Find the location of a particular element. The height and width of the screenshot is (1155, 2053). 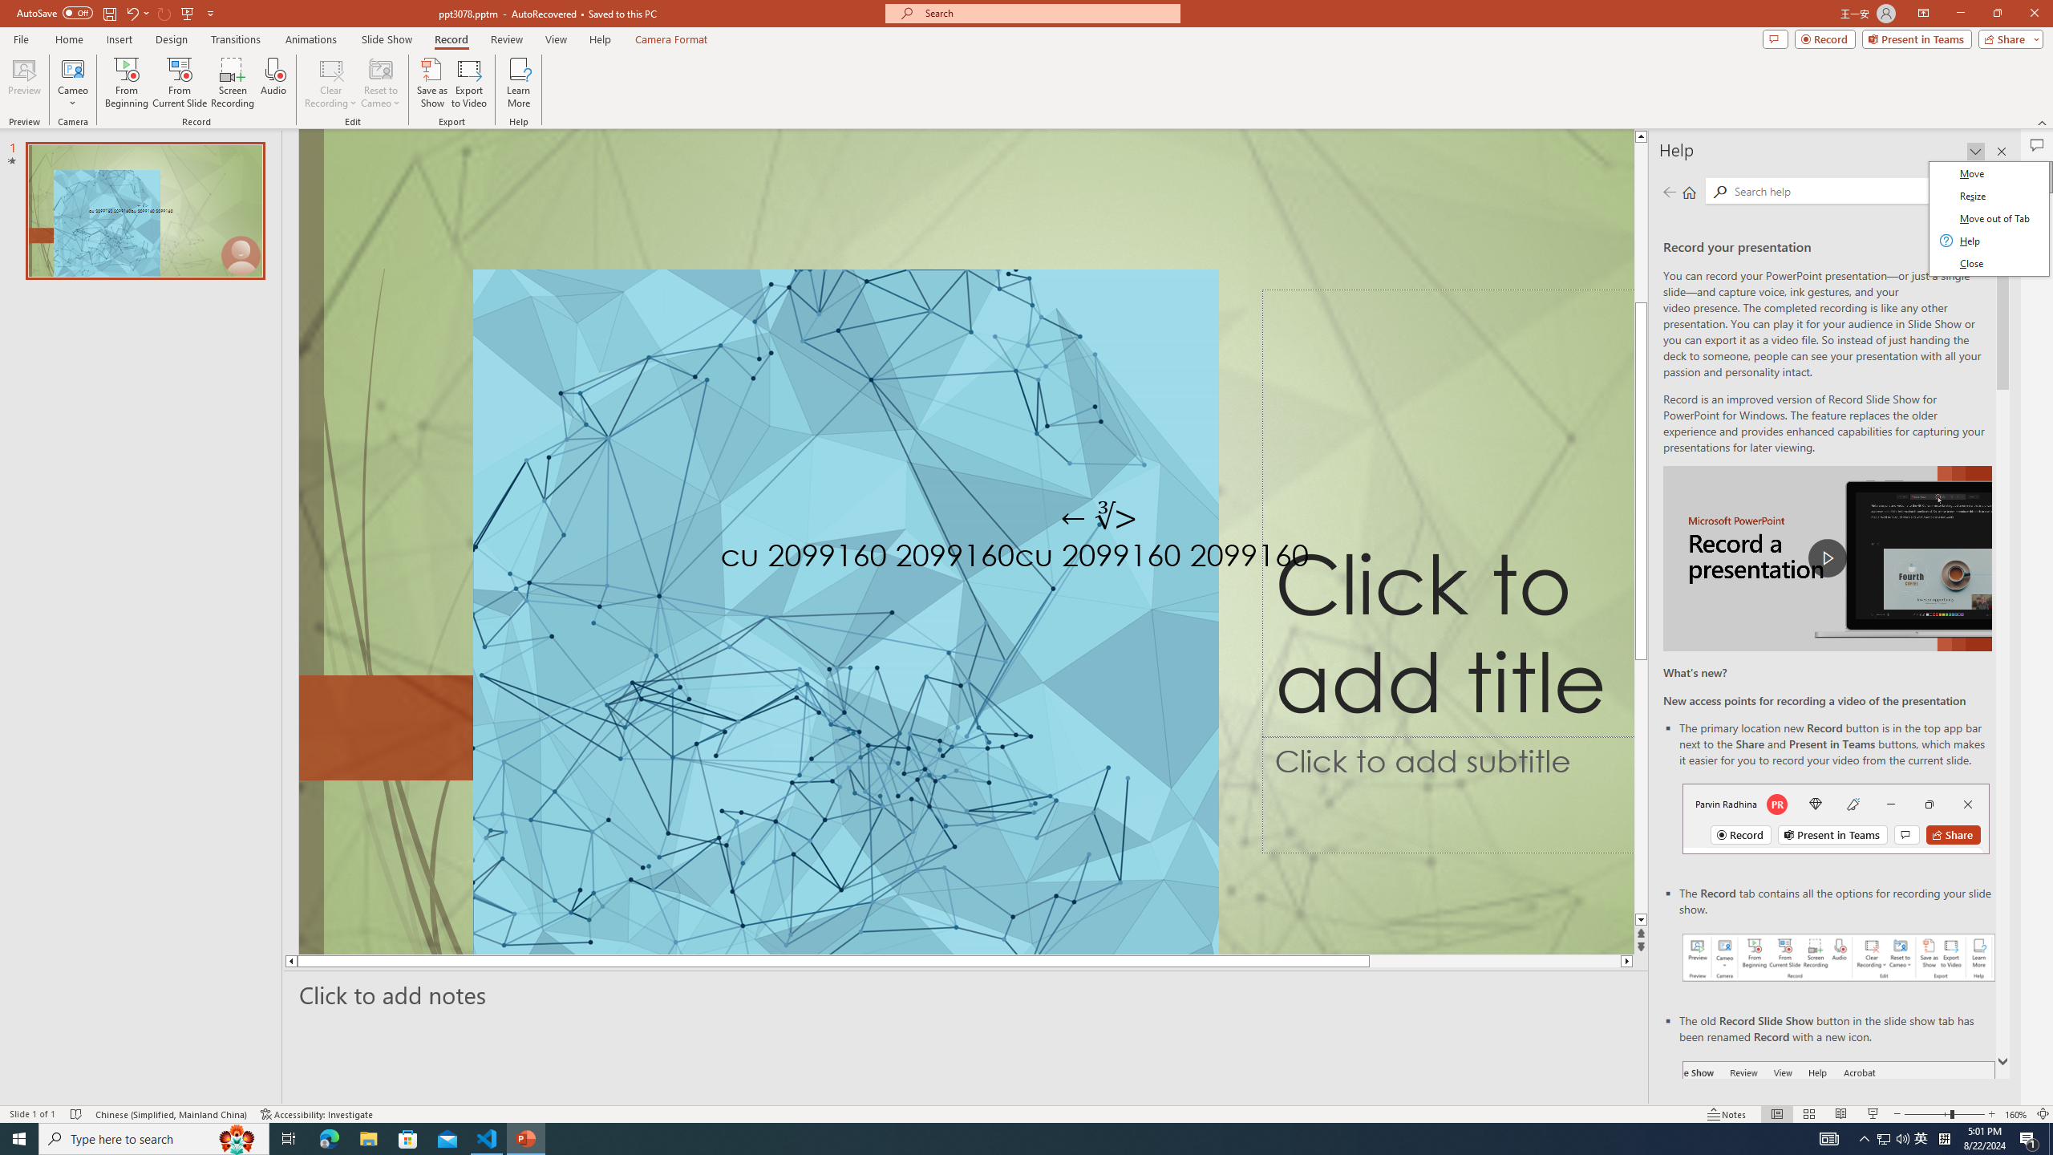

Previous page is located at coordinates (1669, 192).